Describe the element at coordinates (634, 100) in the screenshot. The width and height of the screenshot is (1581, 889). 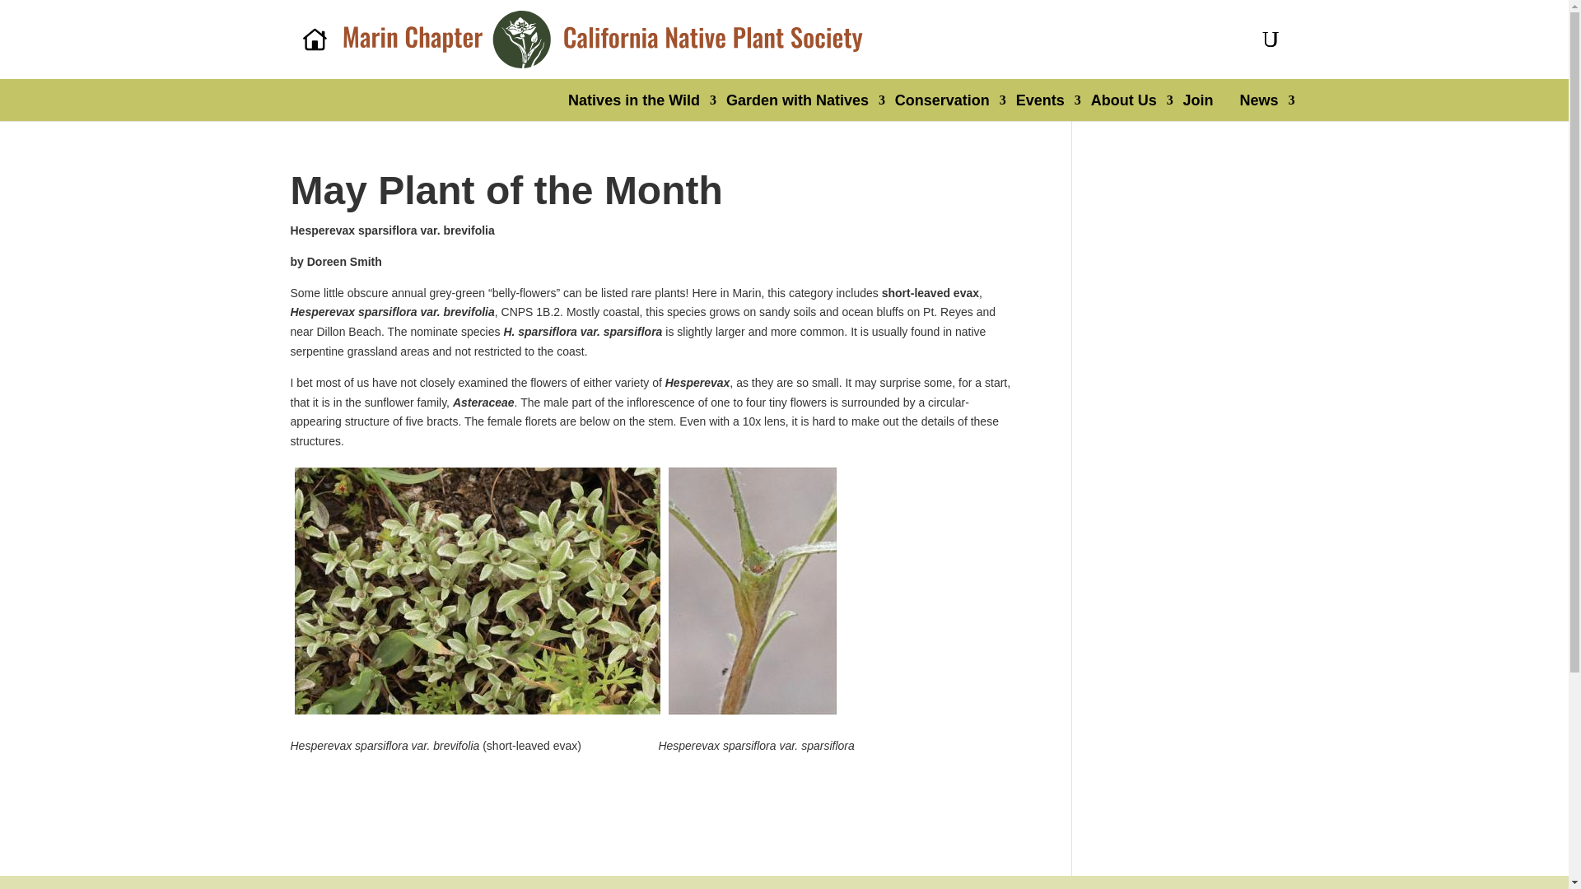
I see `Natives in the Wild` at that location.